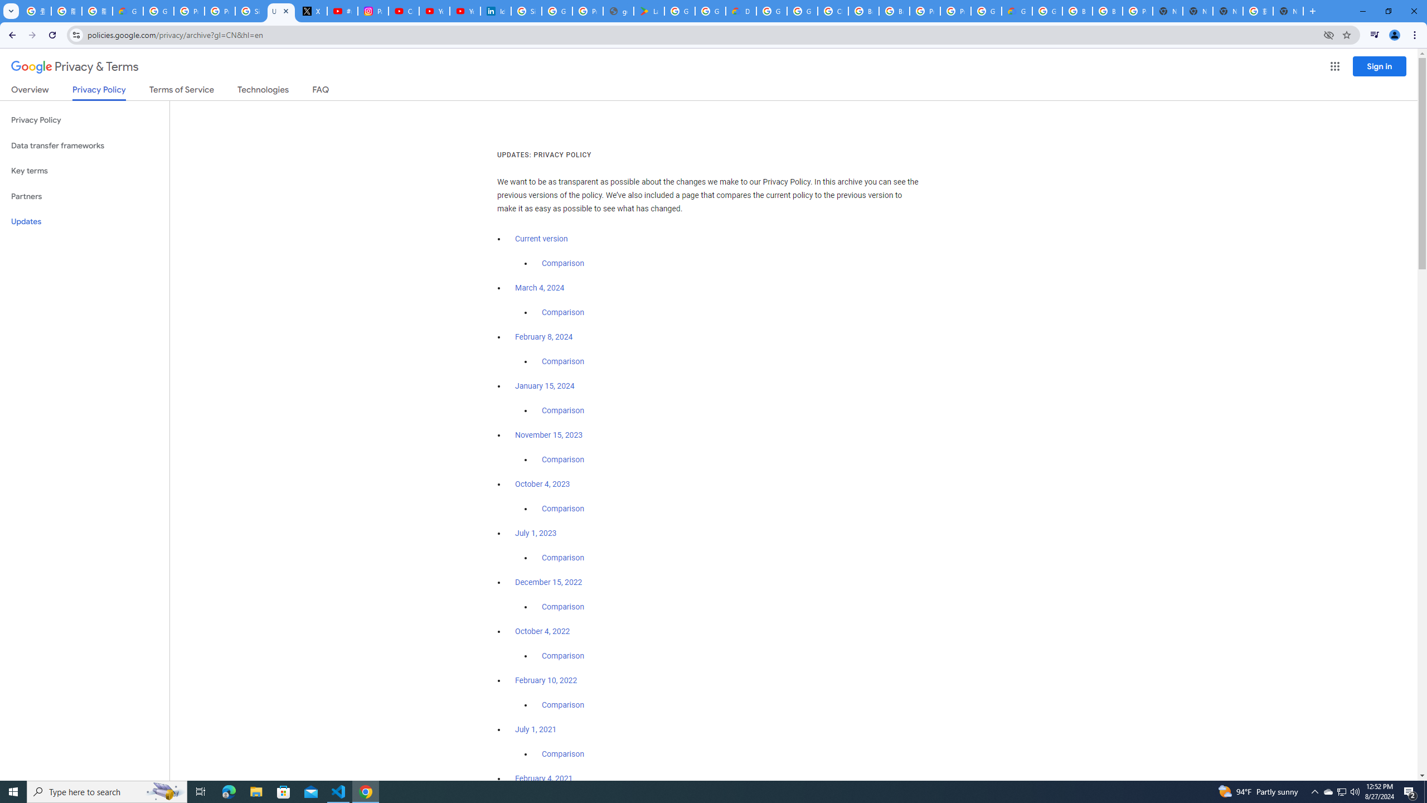 This screenshot has height=803, width=1427. I want to click on Sign in - Google Accounts, so click(250, 11).